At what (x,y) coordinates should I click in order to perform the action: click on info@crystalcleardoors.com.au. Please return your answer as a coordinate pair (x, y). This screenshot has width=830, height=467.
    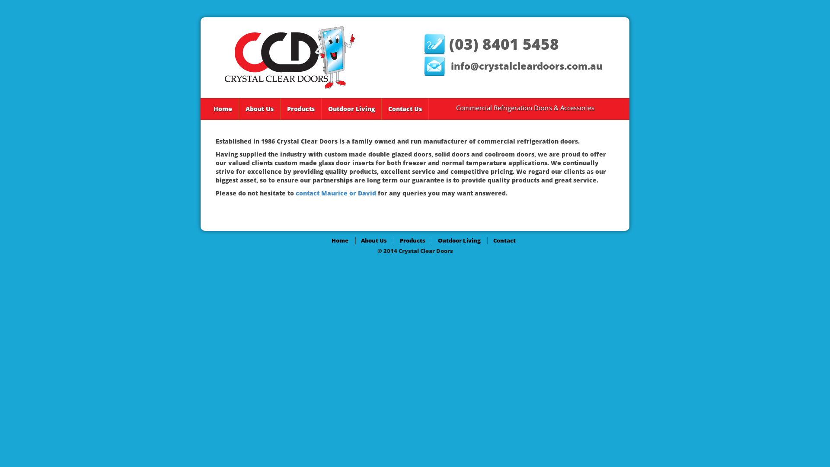
    Looking at the image, I should click on (527, 67).